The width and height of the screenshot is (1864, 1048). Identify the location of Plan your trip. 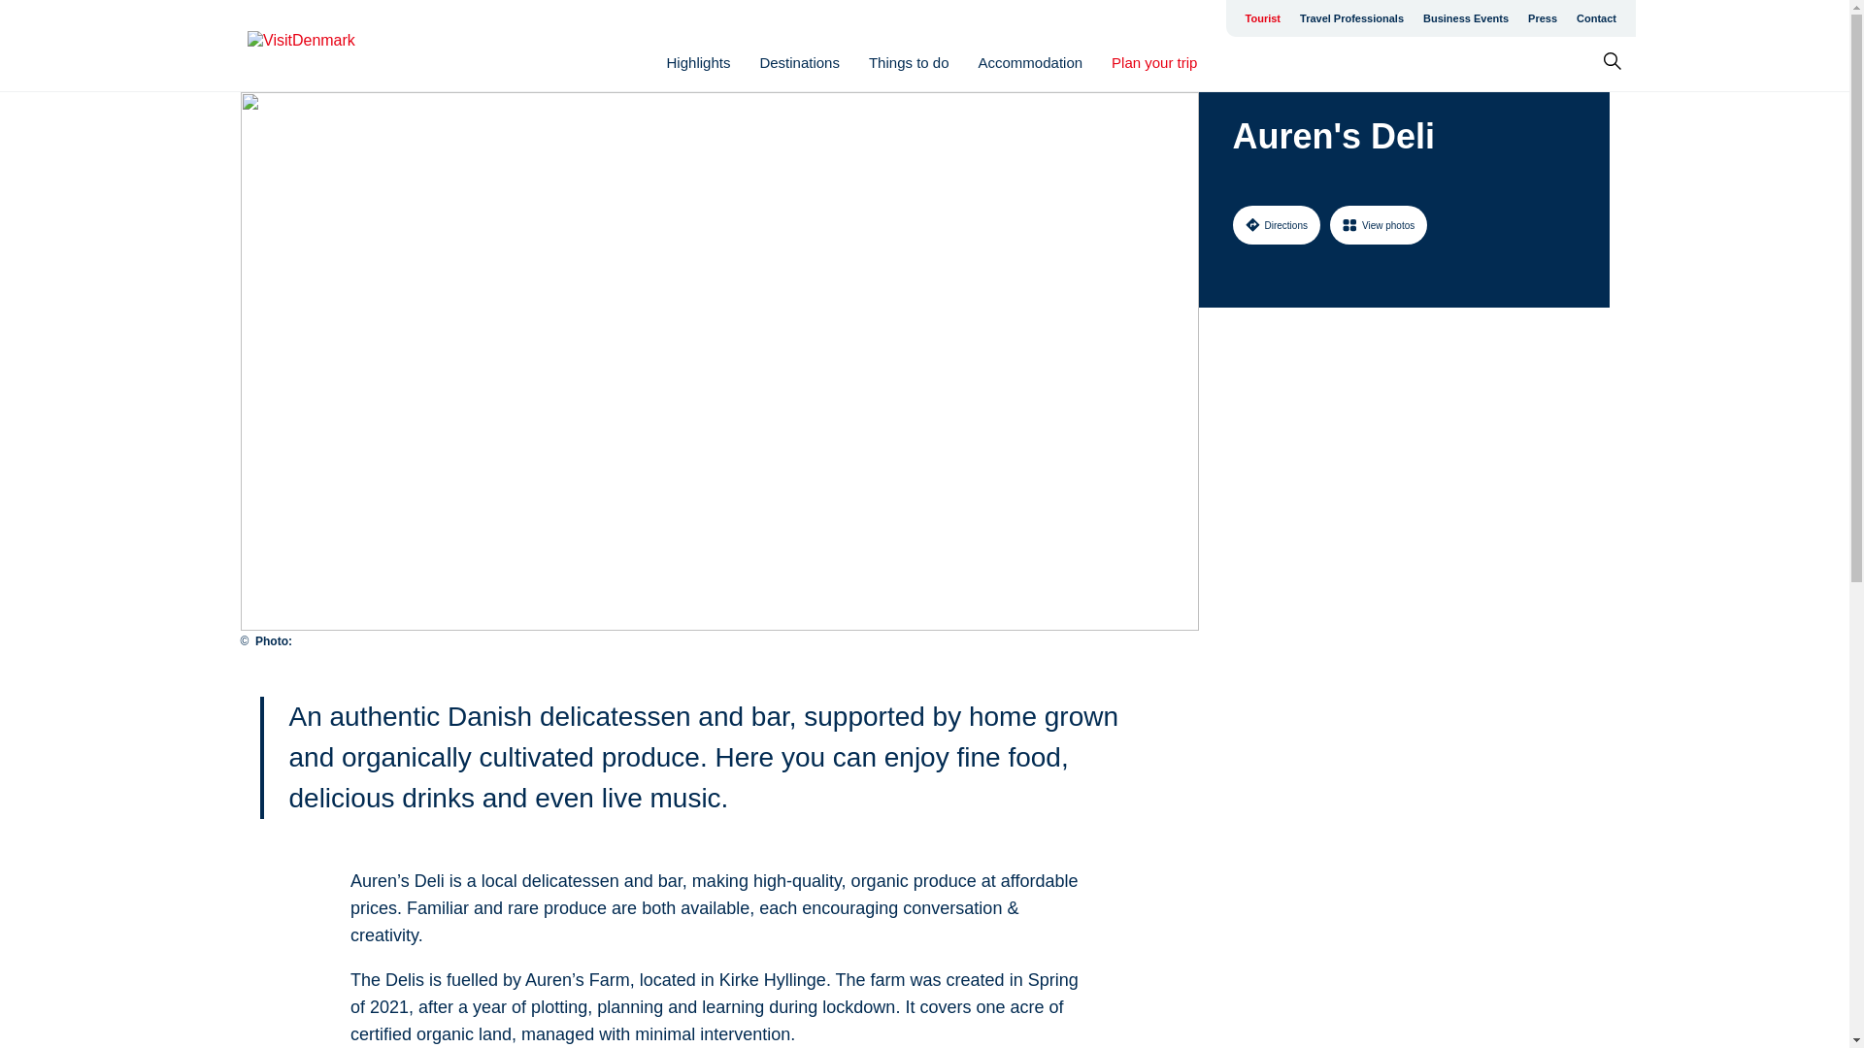
(1153, 62).